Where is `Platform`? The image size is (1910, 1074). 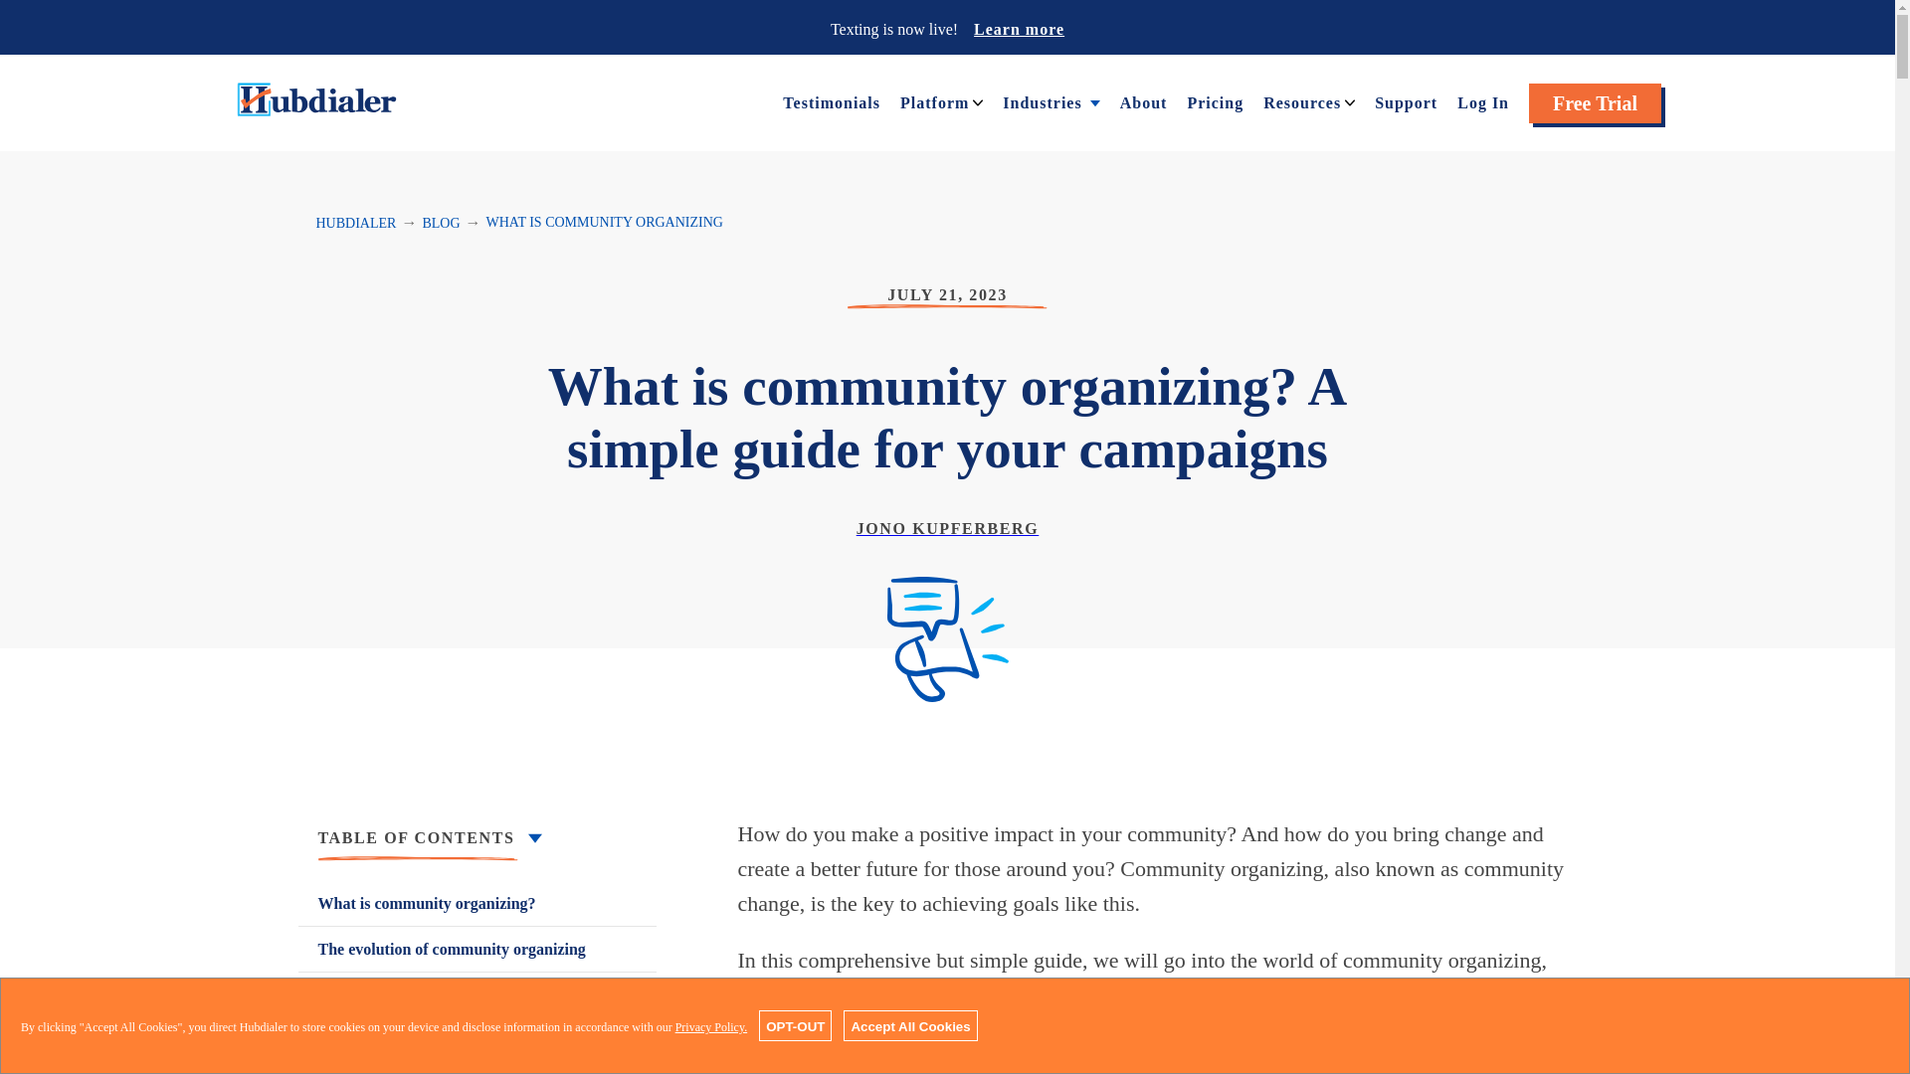 Platform is located at coordinates (933, 101).